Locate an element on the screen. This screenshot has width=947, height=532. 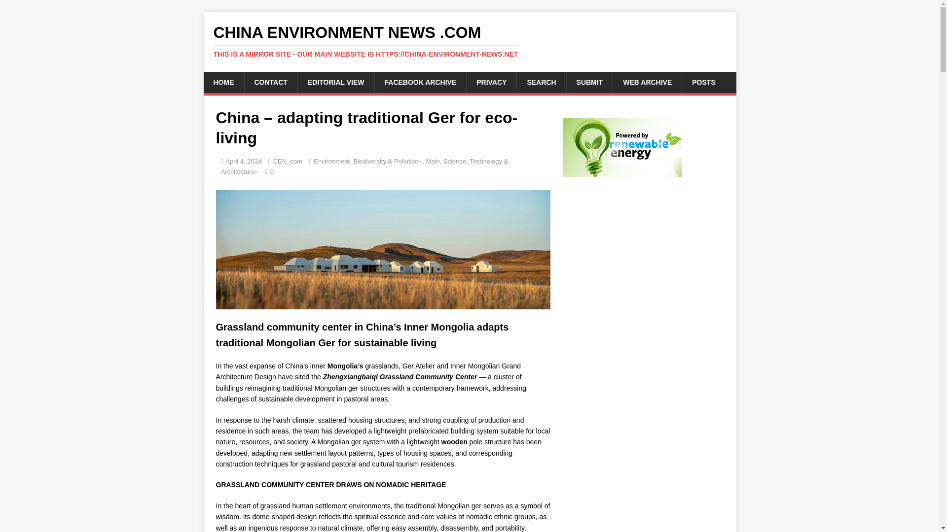
PRIVACY is located at coordinates (491, 82).